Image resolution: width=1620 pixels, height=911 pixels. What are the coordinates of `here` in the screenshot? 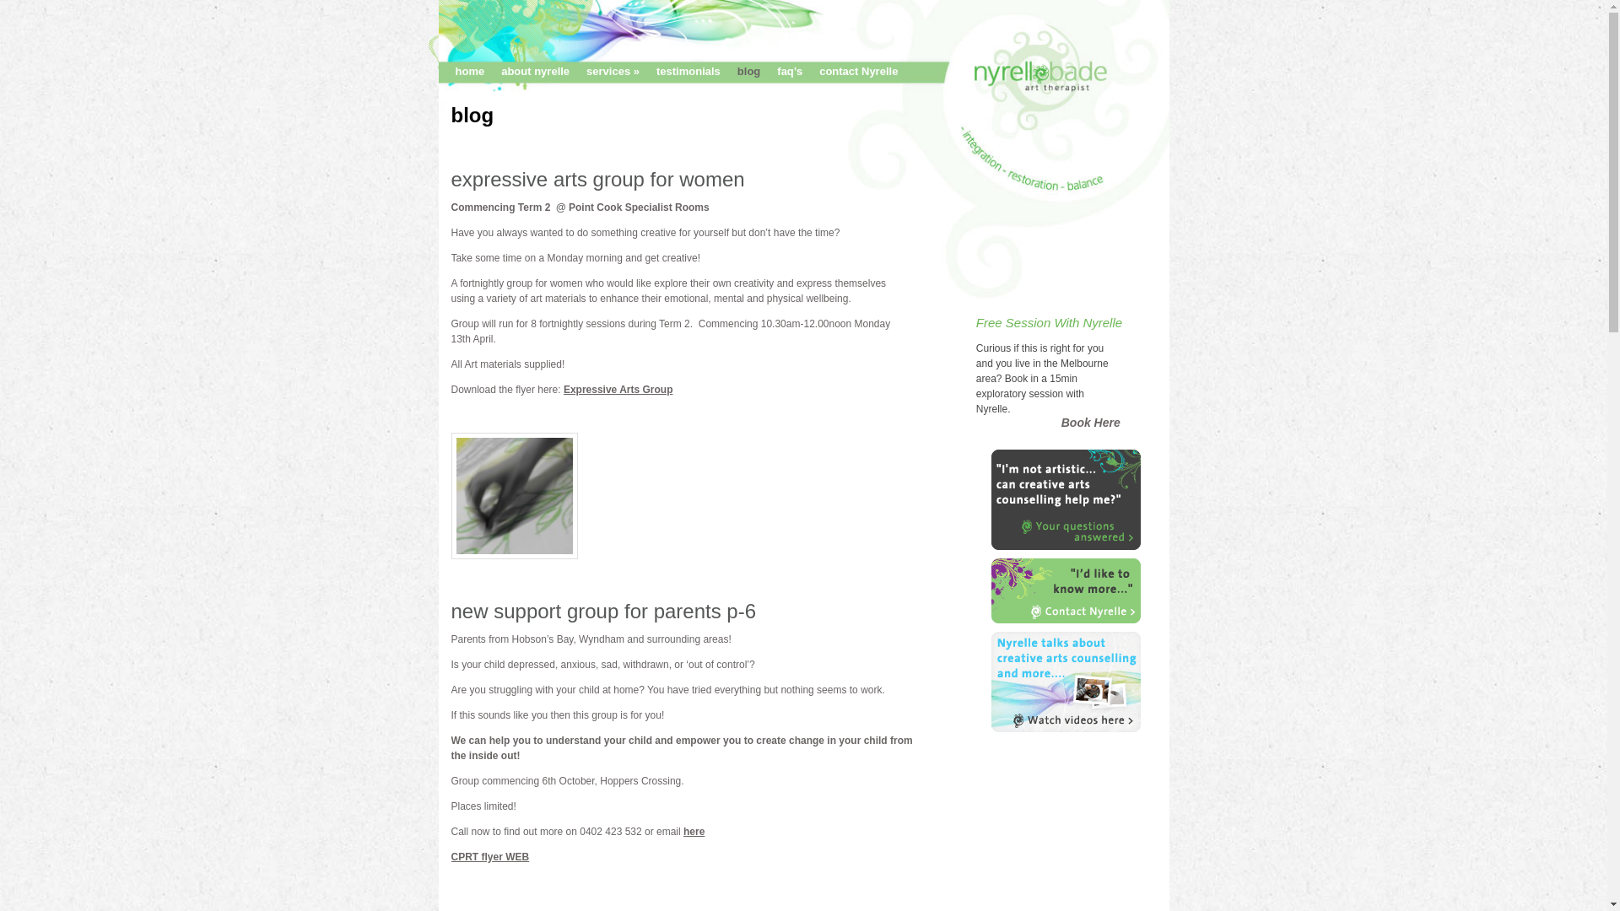 It's located at (694, 832).